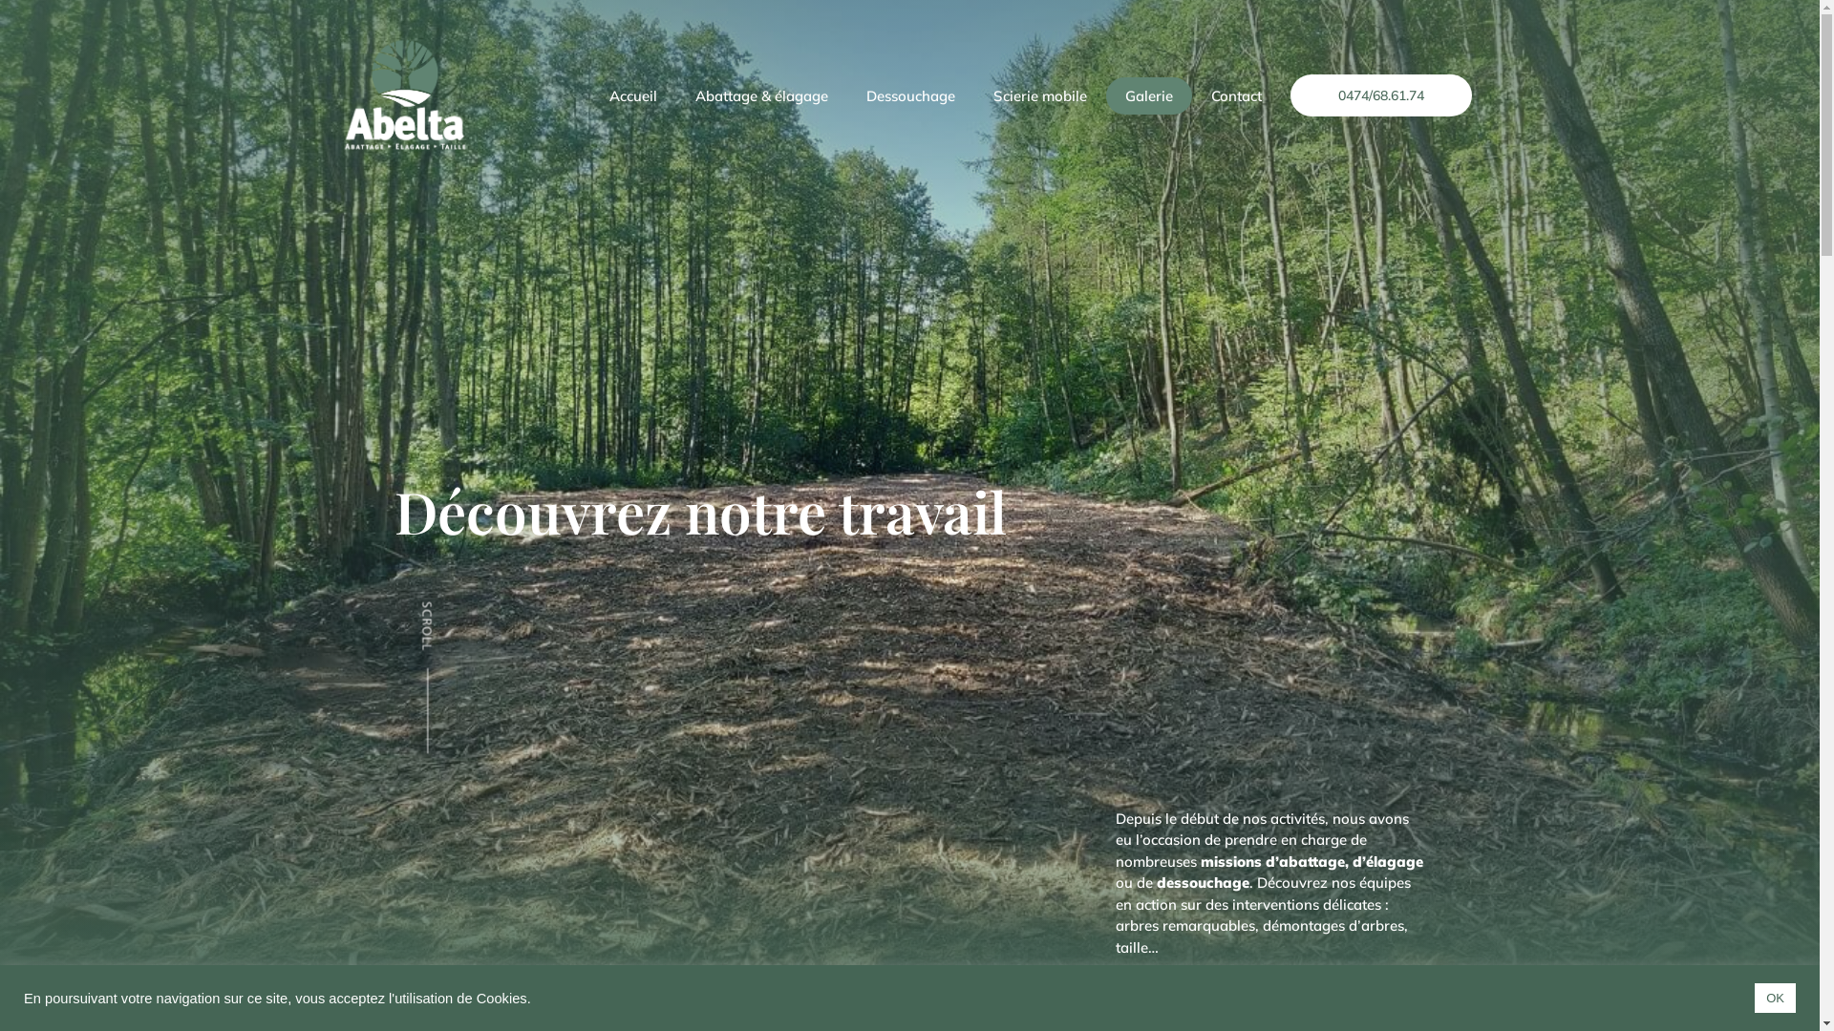  What do you see at coordinates (1381, 95) in the screenshot?
I see `0474/68.61.74` at bounding box center [1381, 95].